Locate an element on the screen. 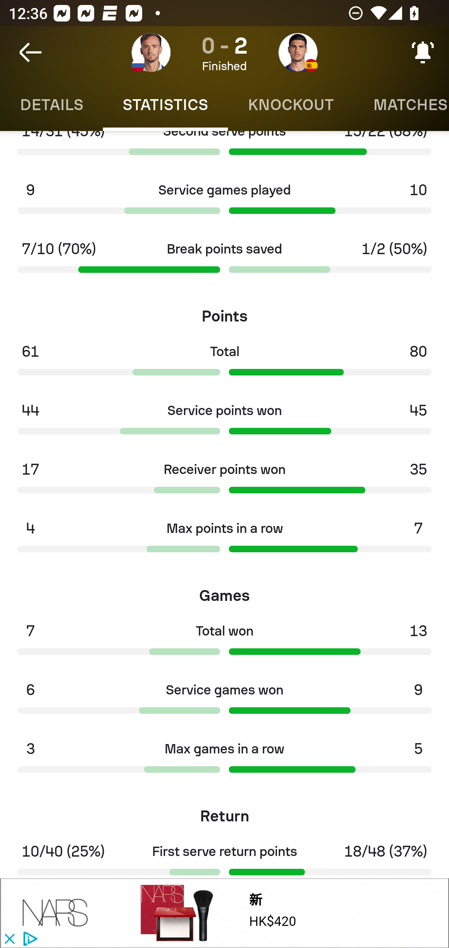 This screenshot has height=948, width=449. Games is located at coordinates (224, 591).